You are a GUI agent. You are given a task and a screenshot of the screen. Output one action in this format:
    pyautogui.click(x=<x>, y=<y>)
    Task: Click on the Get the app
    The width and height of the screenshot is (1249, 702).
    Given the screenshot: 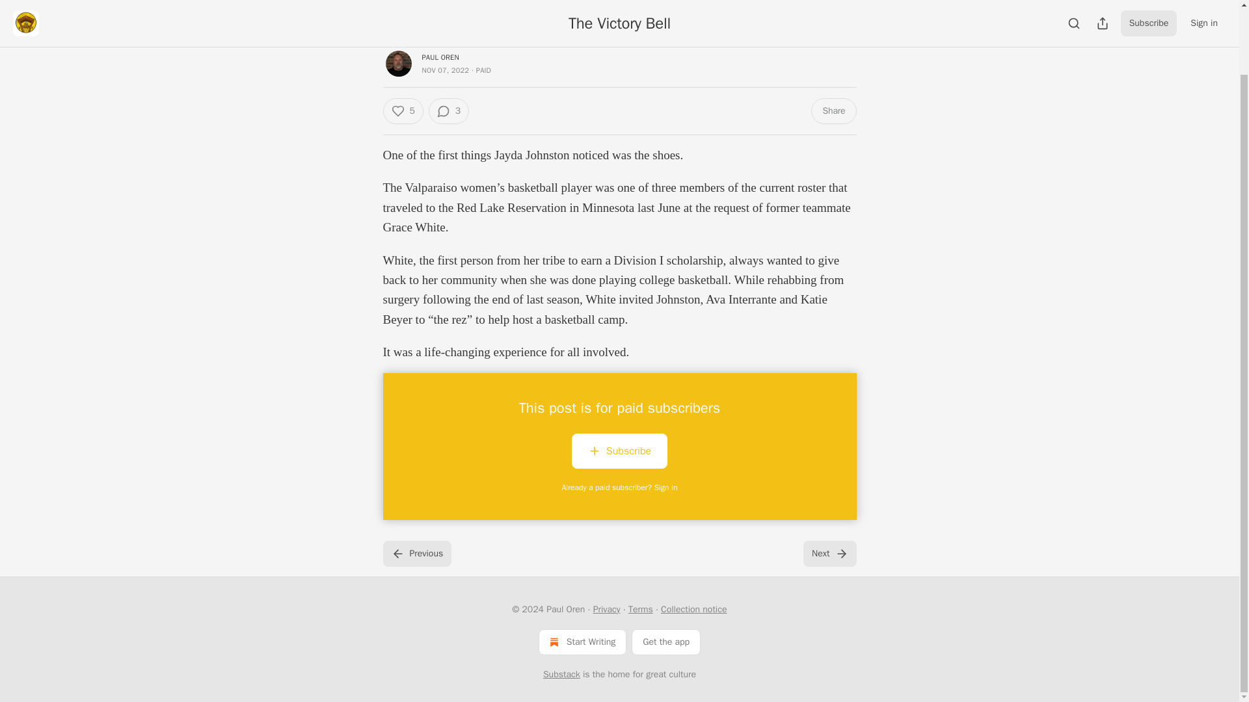 What is the action you would take?
    pyautogui.click(x=666, y=642)
    